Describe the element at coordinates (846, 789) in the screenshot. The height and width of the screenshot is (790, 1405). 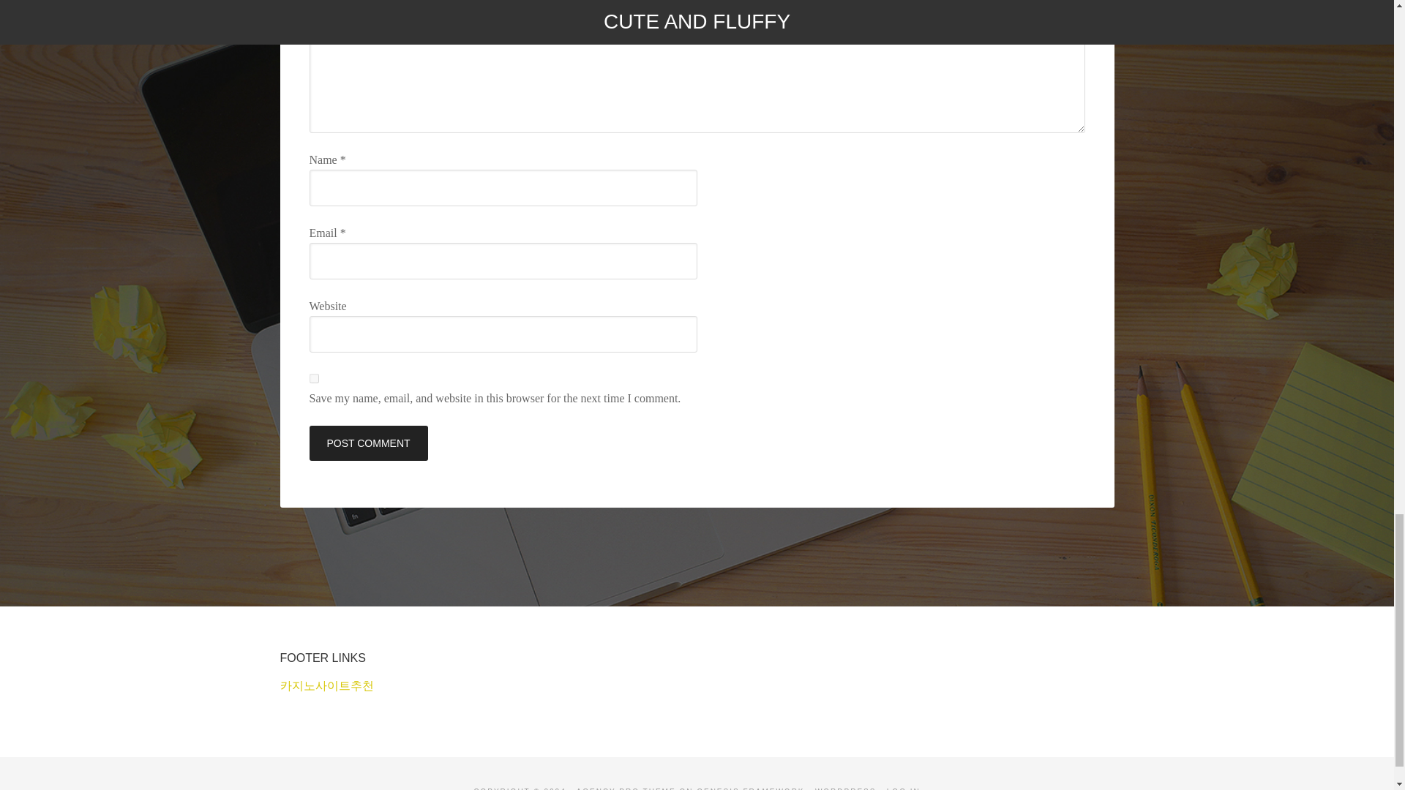
I see `WORDPRESS` at that location.